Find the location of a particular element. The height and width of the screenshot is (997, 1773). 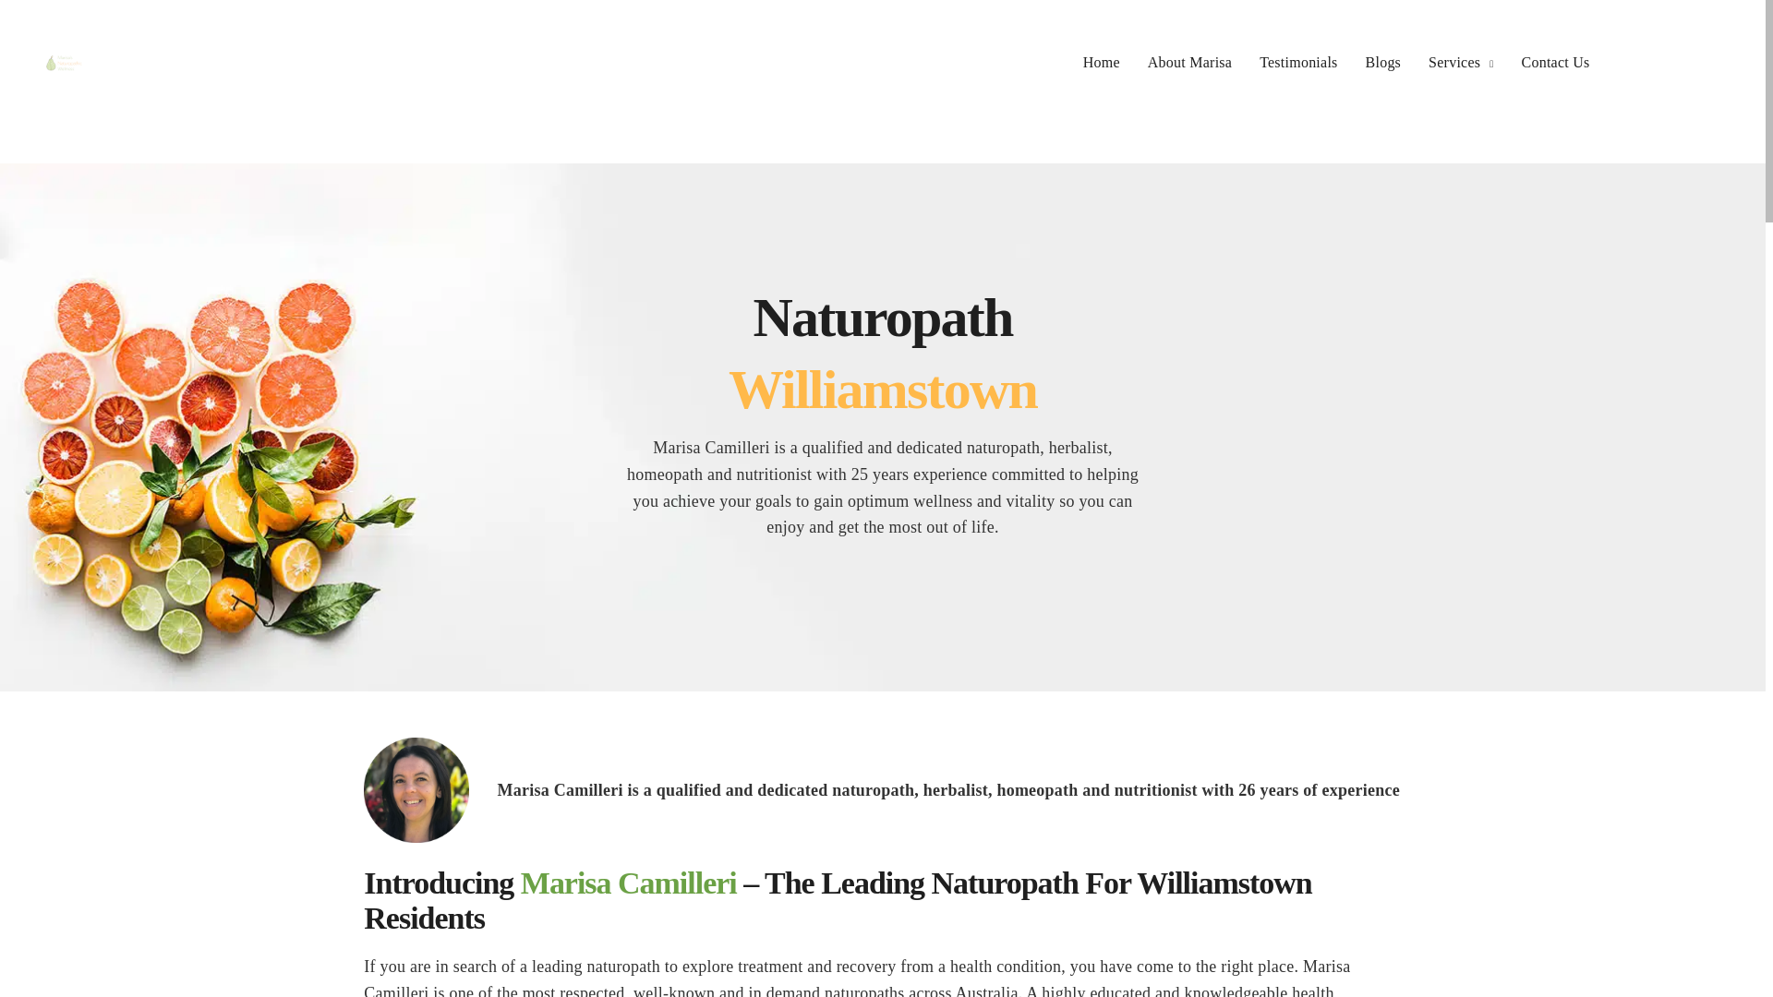

Naturopathic Wellness is located at coordinates (63, 63).